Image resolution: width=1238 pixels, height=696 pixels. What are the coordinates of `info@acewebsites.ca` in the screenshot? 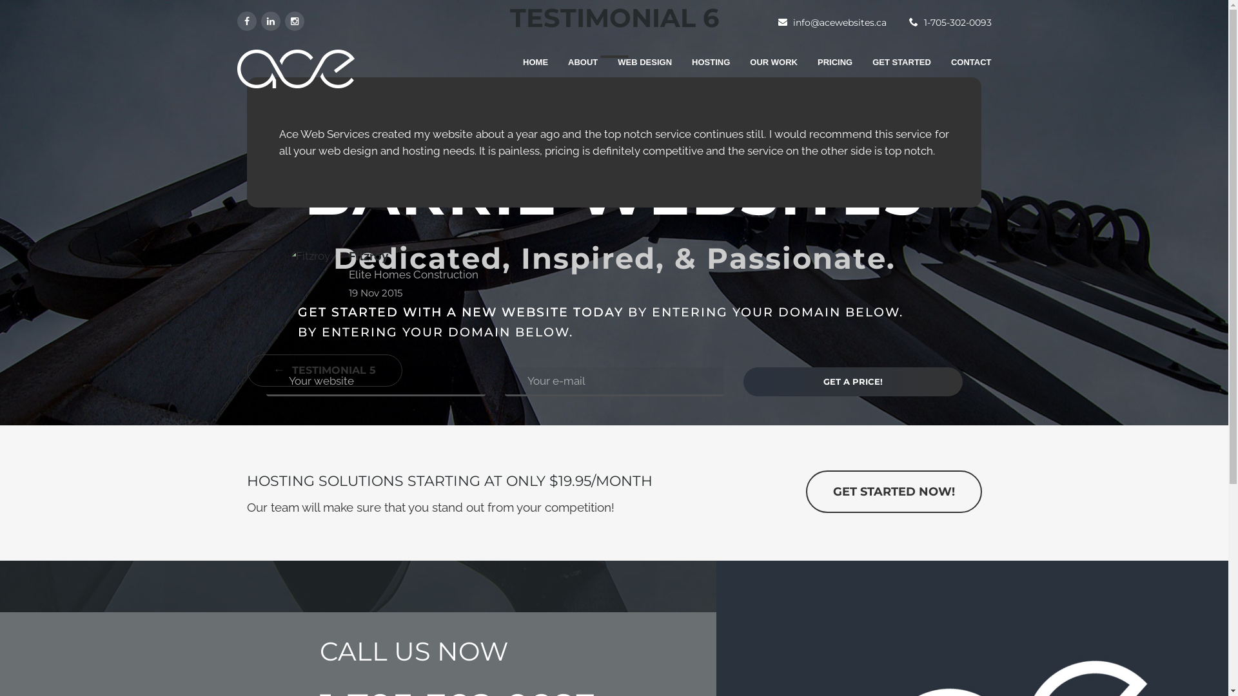 It's located at (840, 23).